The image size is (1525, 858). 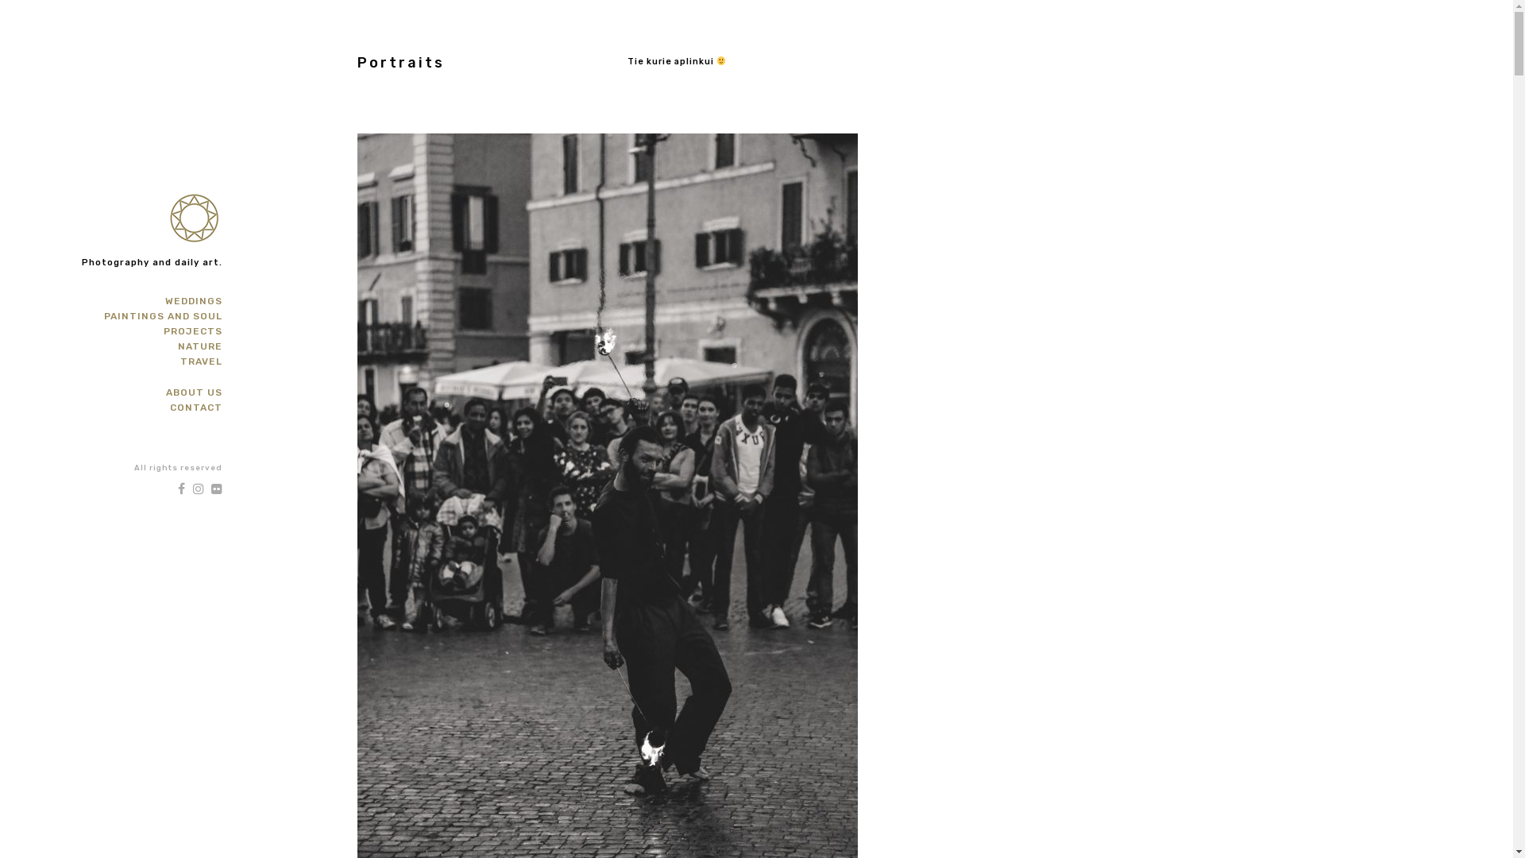 I want to click on WEDDINGS, so click(x=194, y=301).